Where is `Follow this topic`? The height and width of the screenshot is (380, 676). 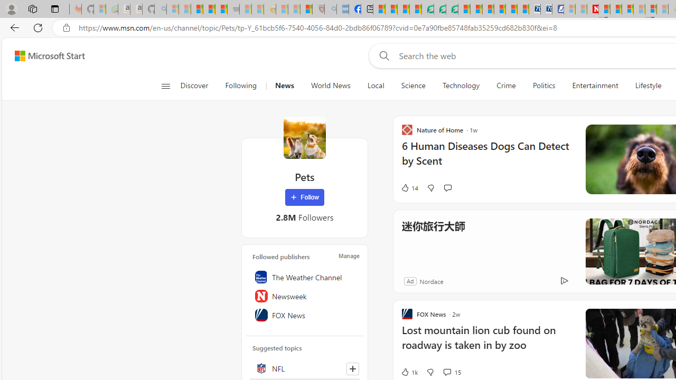 Follow this topic is located at coordinates (353, 368).